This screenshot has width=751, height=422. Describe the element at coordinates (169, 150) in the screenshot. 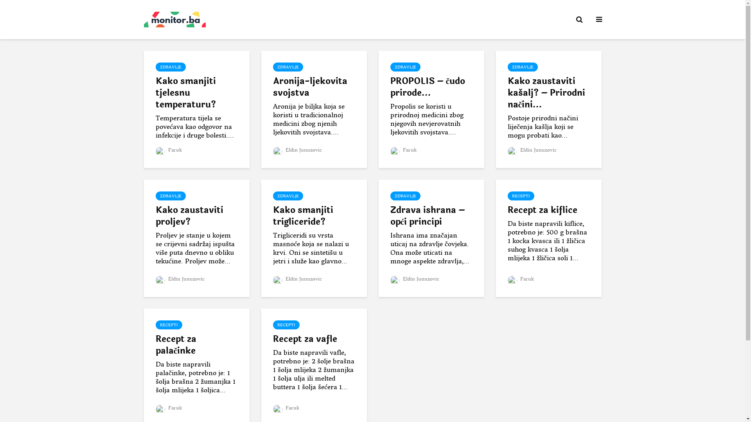

I see `Faruk` at that location.